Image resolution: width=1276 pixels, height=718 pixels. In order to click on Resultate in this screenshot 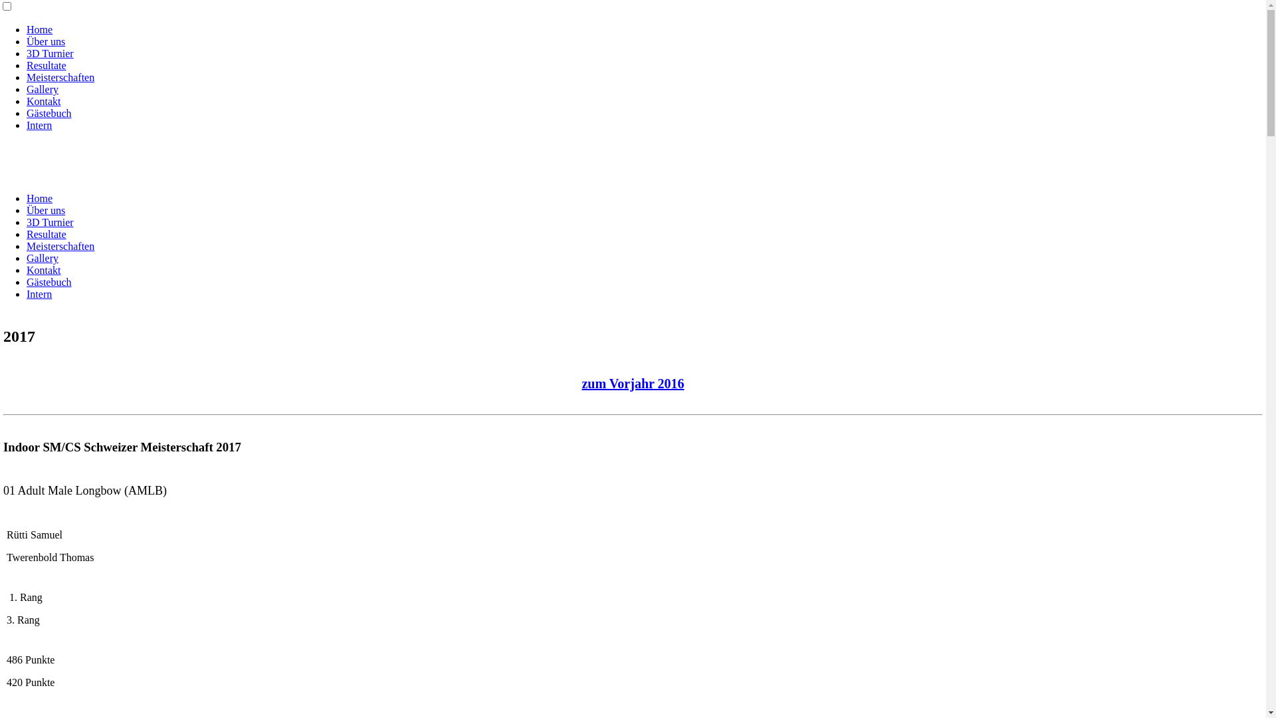, I will do `click(47, 65)`.